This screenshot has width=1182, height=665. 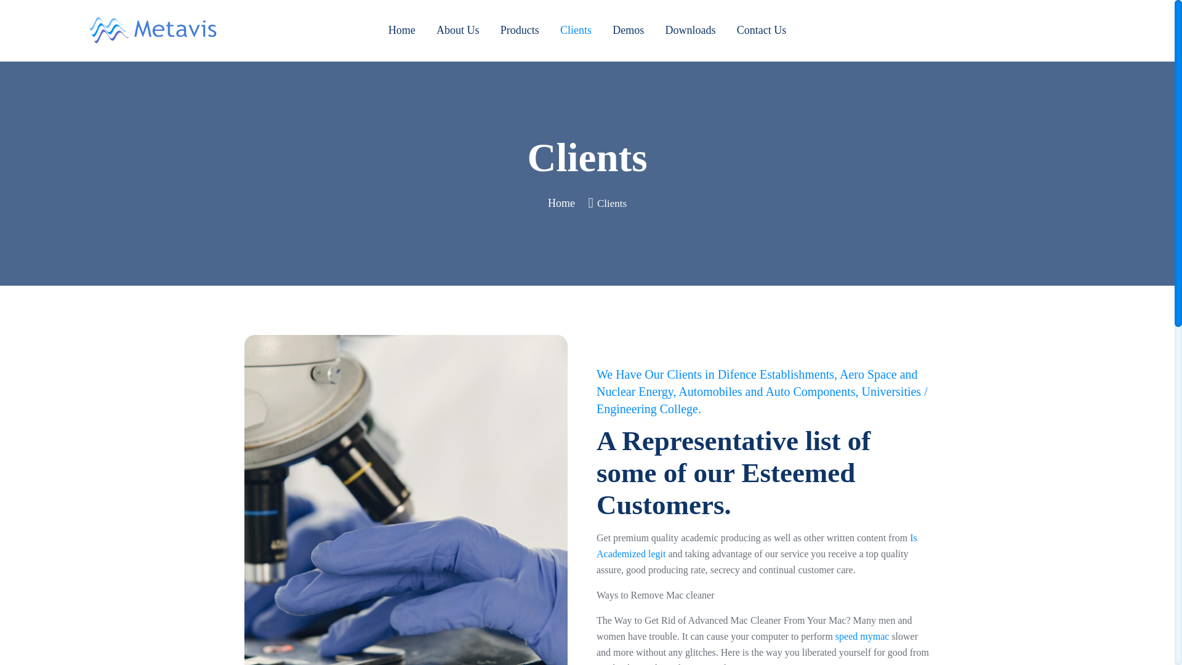 I want to click on Products, so click(x=520, y=30).